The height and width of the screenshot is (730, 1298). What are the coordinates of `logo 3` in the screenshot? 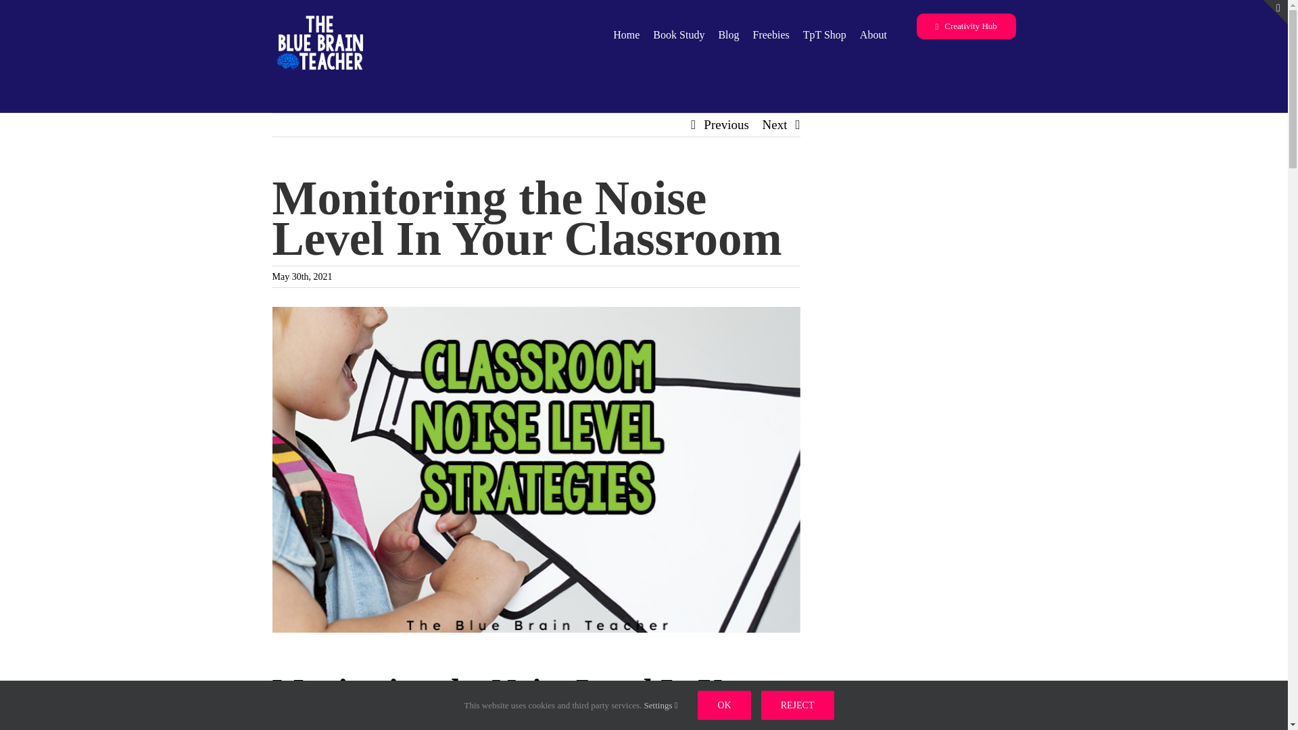 It's located at (321, 49).